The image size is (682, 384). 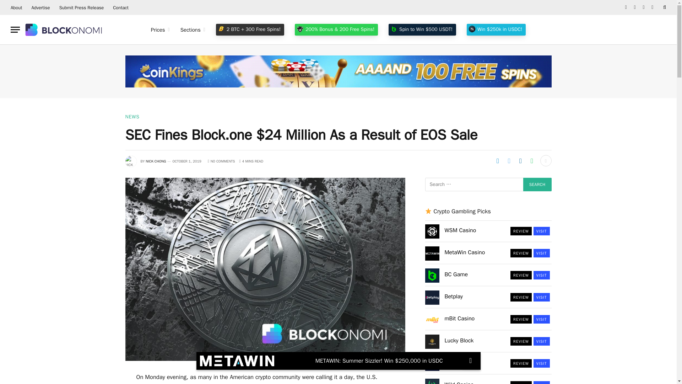 What do you see at coordinates (121, 7) in the screenshot?
I see `Contact` at bounding box center [121, 7].